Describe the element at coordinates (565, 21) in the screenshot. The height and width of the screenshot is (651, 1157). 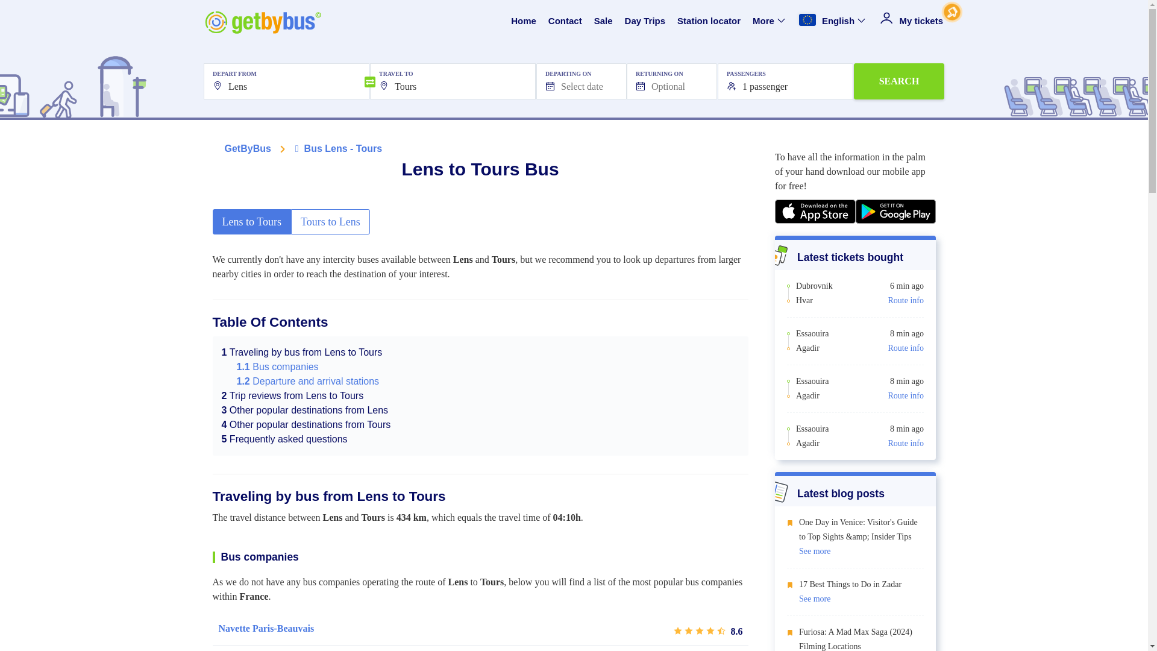
I see `Contact` at that location.